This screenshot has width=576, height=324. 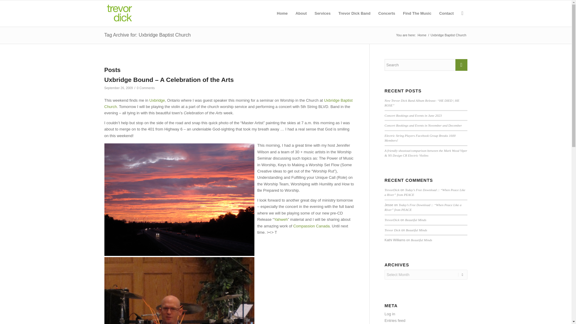 I want to click on Services, so click(x=322, y=13).